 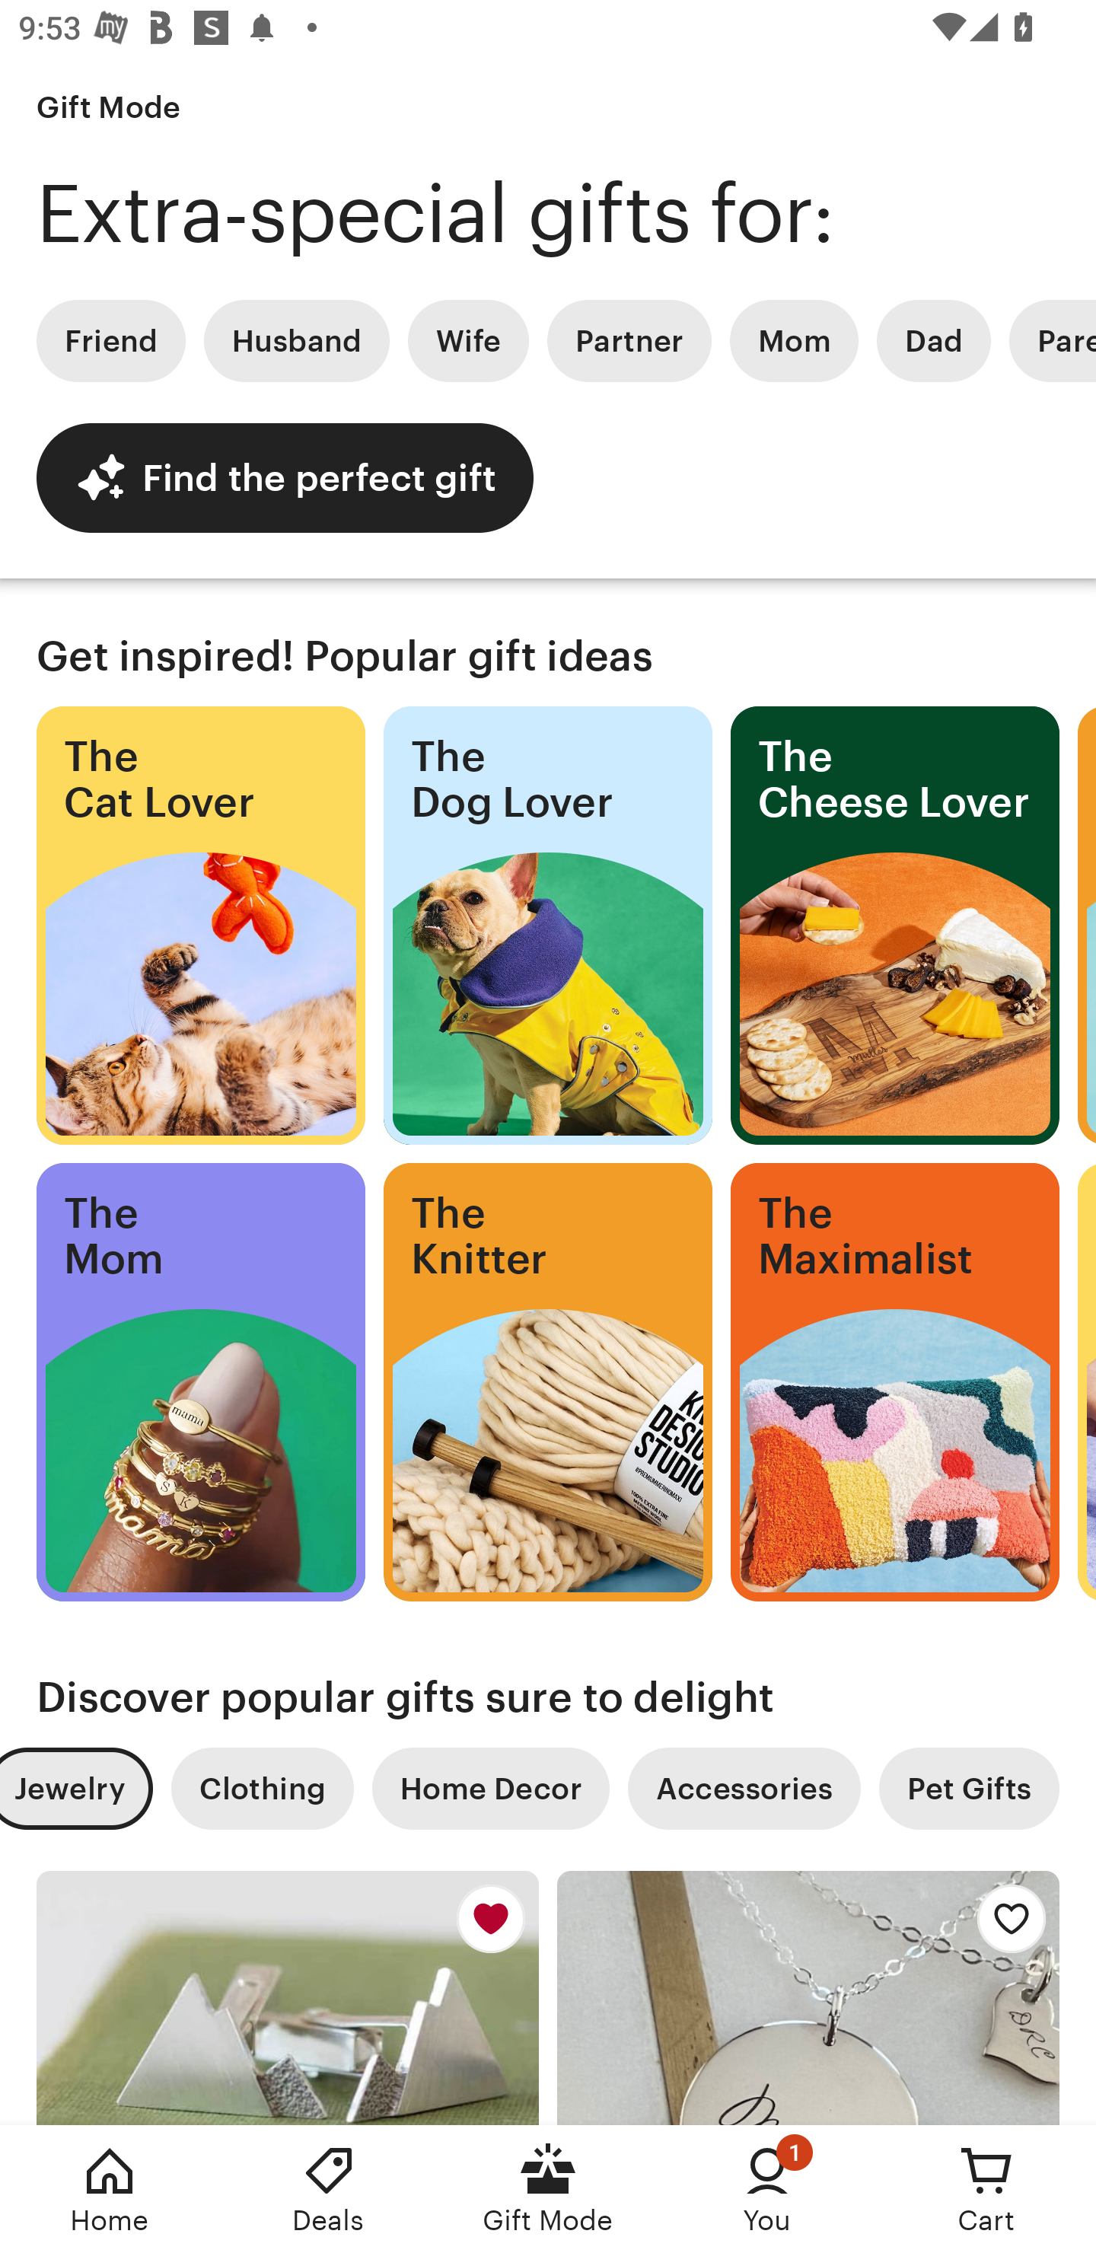 What do you see at coordinates (794, 341) in the screenshot?
I see `Mom` at bounding box center [794, 341].